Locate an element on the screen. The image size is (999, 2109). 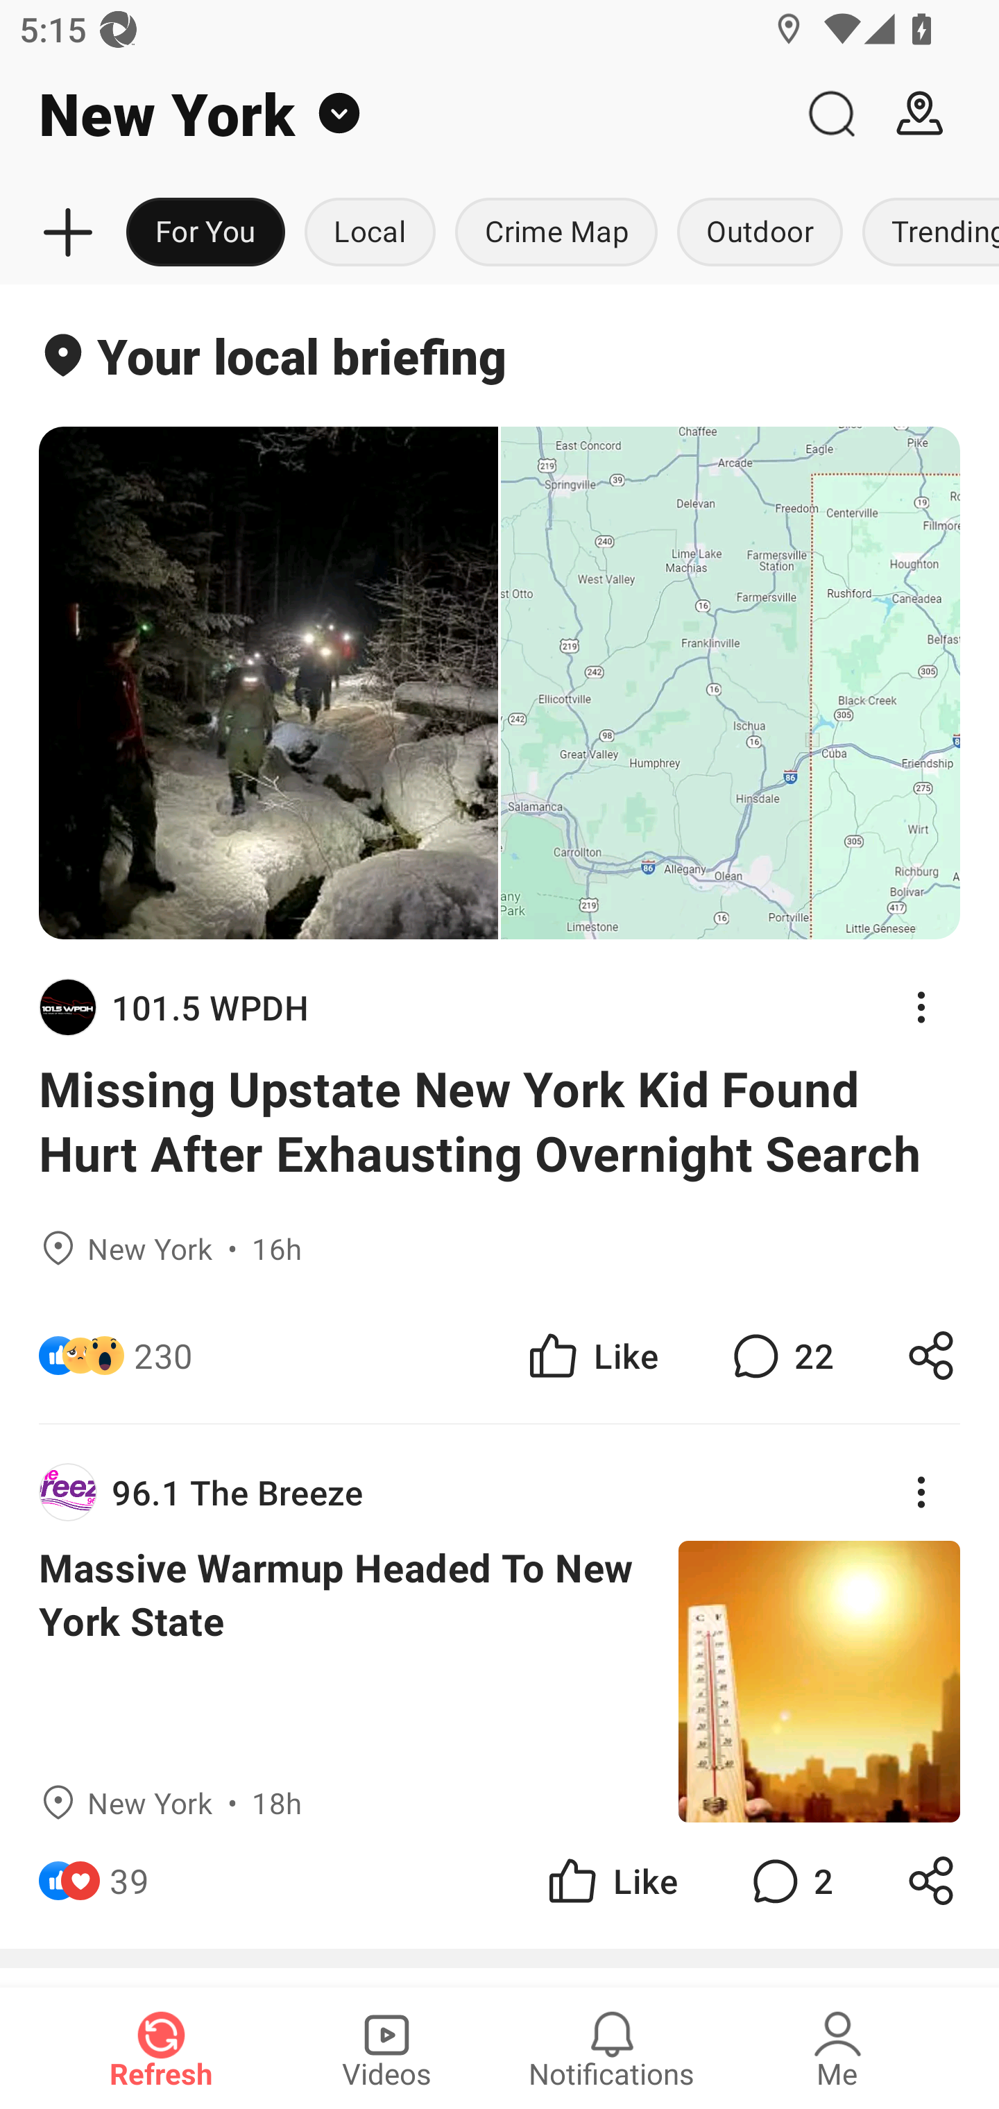
Like is located at coordinates (610, 1880).